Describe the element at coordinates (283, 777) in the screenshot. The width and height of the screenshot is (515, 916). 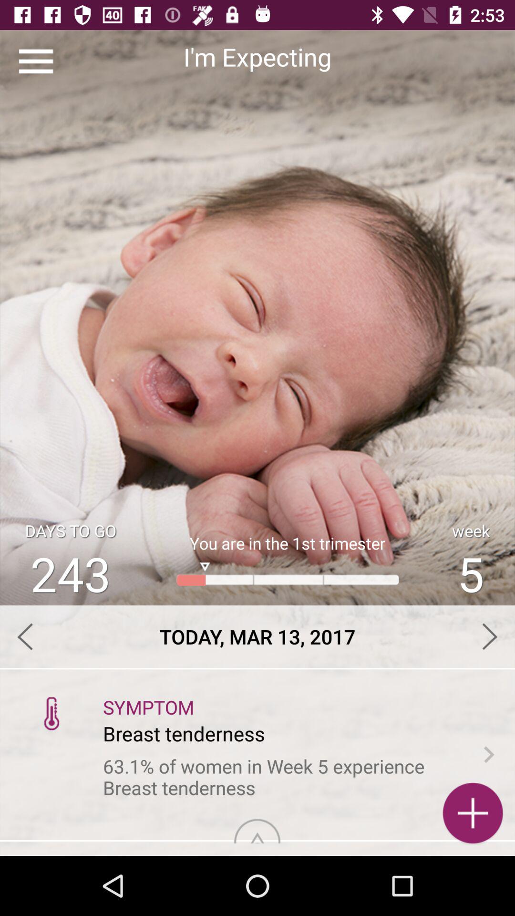
I see `swipe to 63 1 of app` at that location.